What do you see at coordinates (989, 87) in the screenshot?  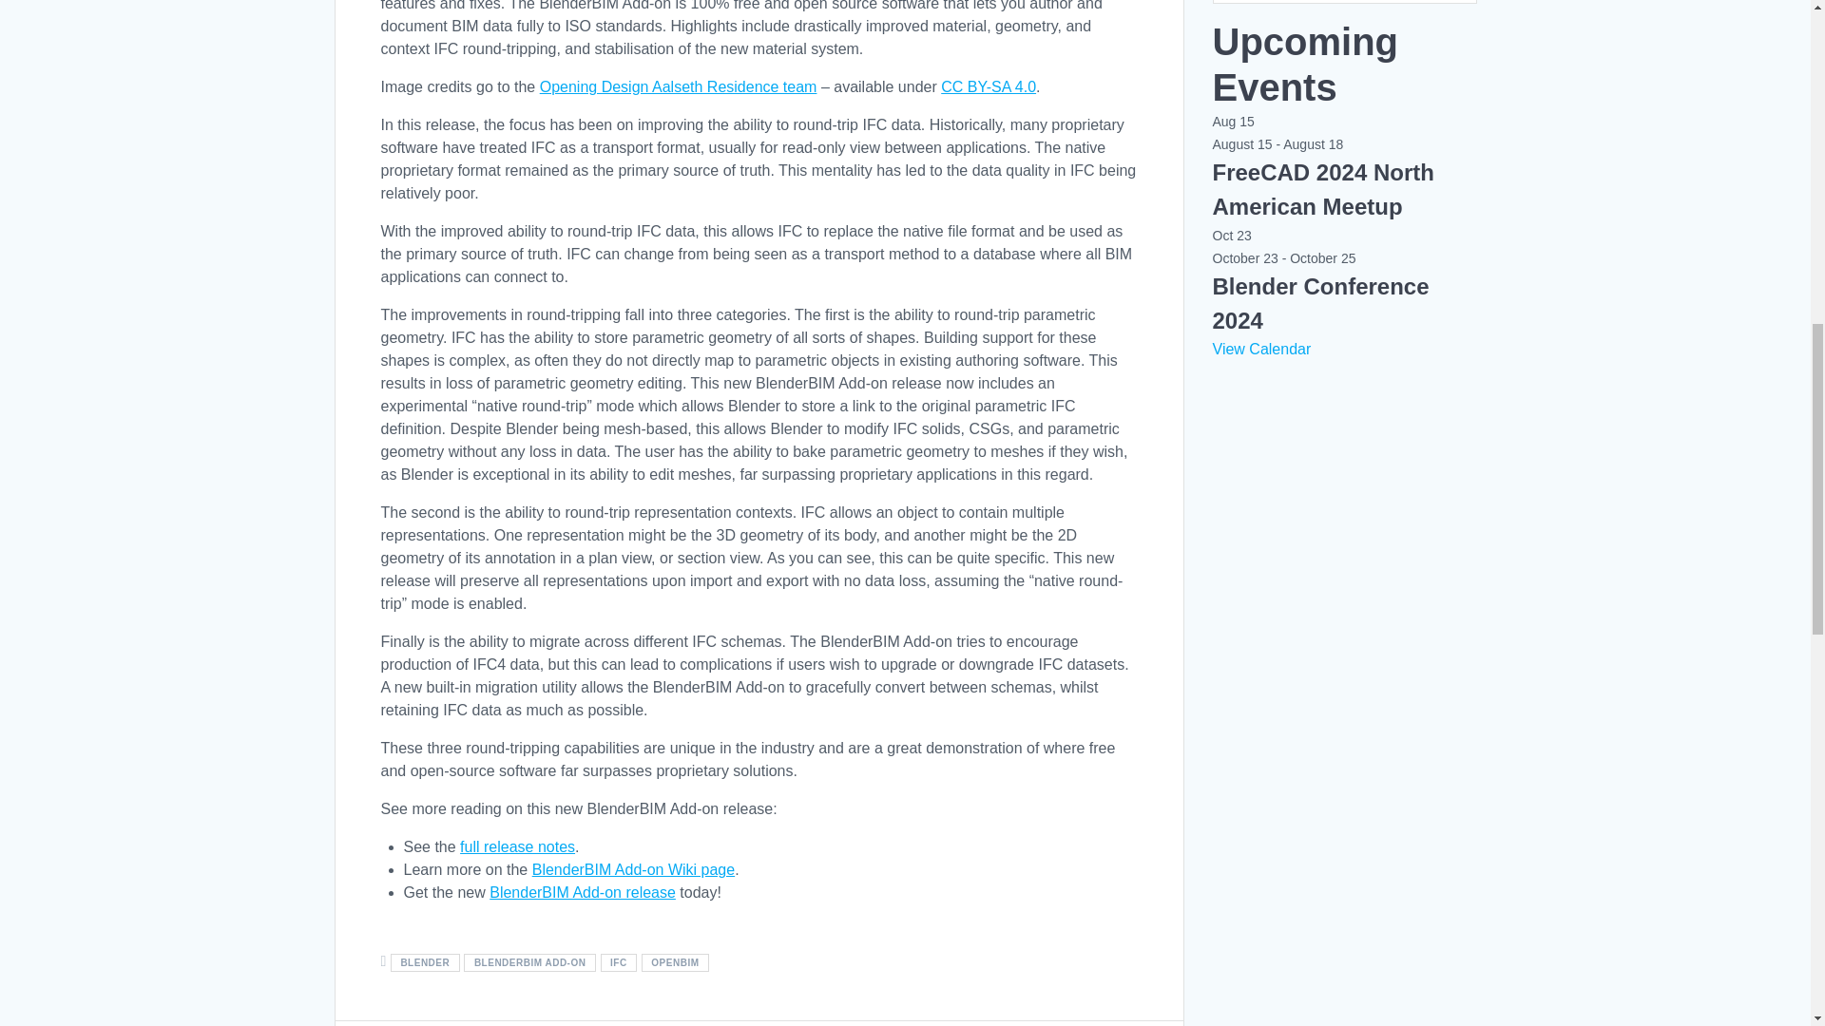 I see `CC BY-SA 4.0` at bounding box center [989, 87].